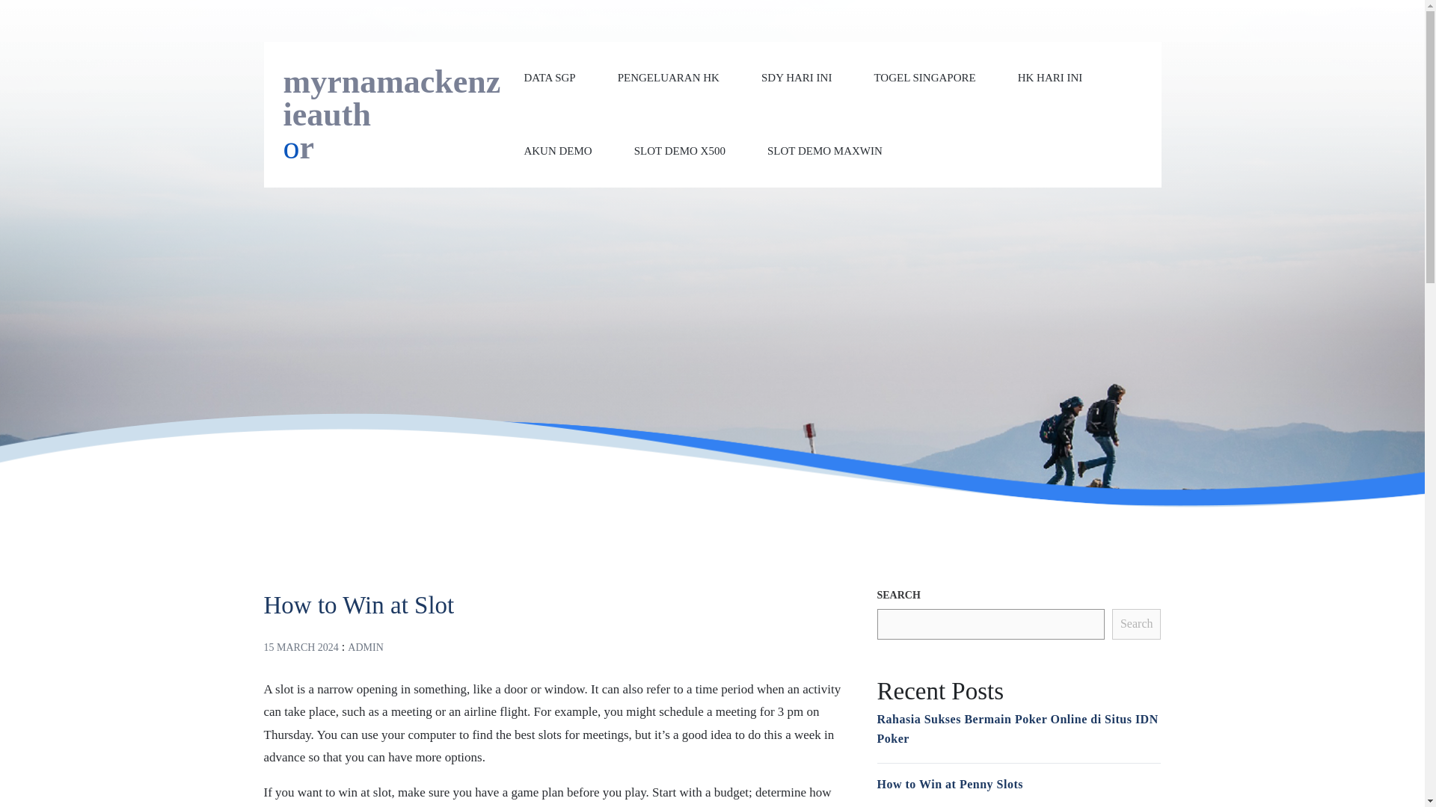 Image resolution: width=1436 pixels, height=807 pixels. I want to click on SLOT DEMO MAXWIN, so click(824, 150).